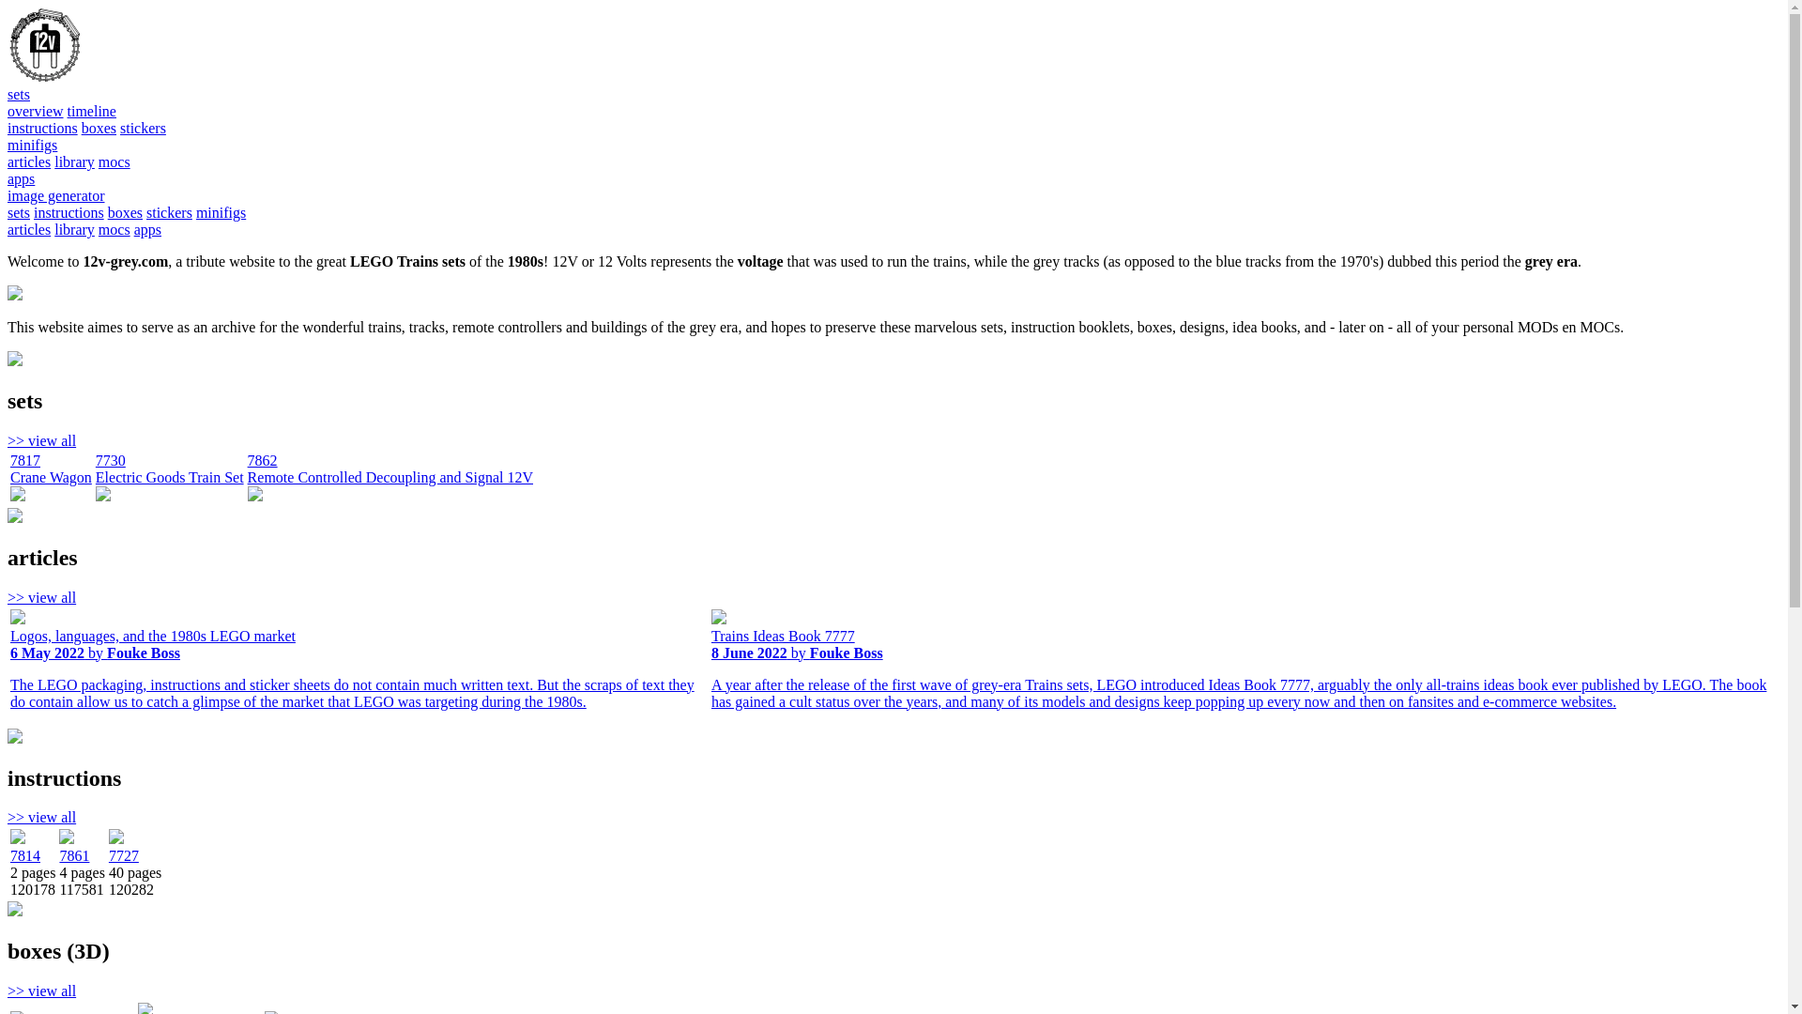  Describe the element at coordinates (41, 441) in the screenshot. I see `>> view all` at that location.